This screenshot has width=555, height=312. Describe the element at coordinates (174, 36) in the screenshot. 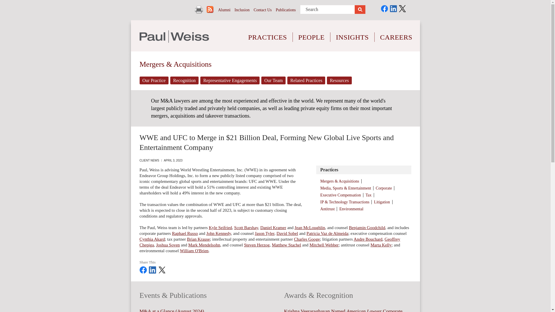

I see `logo` at that location.